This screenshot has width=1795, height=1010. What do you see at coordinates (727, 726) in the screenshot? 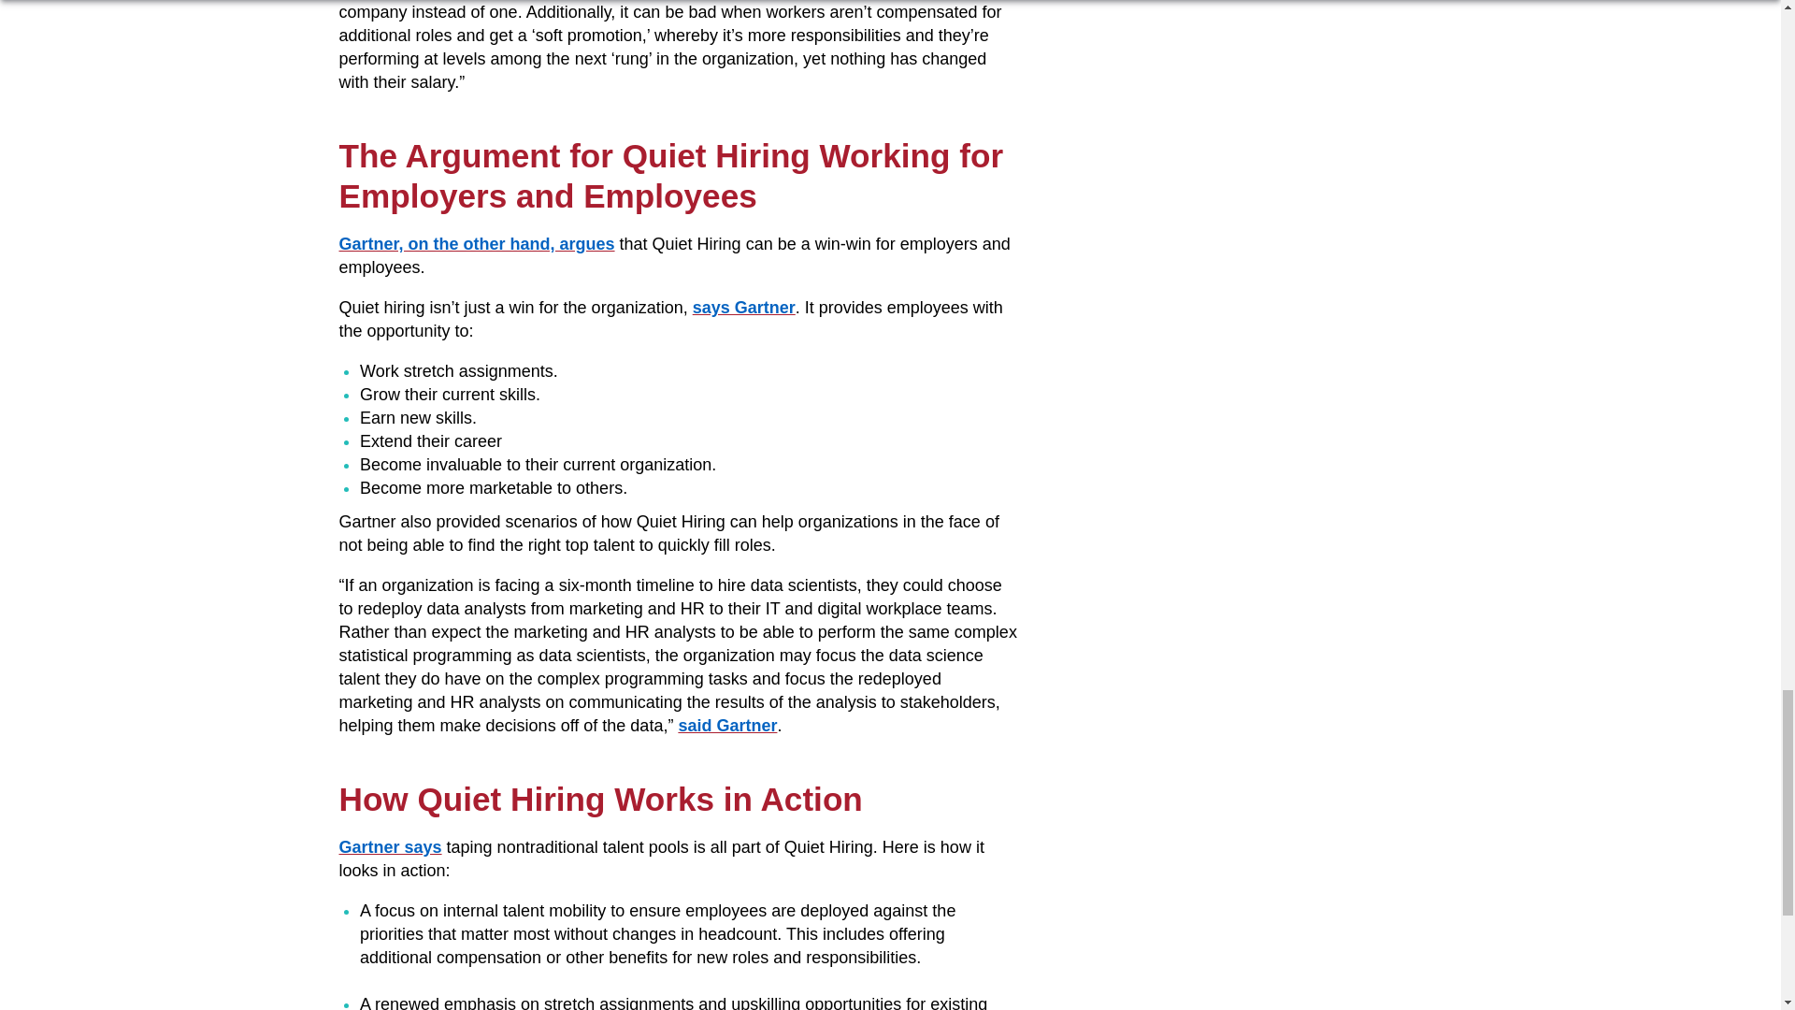
I see `said Gartner` at bounding box center [727, 726].